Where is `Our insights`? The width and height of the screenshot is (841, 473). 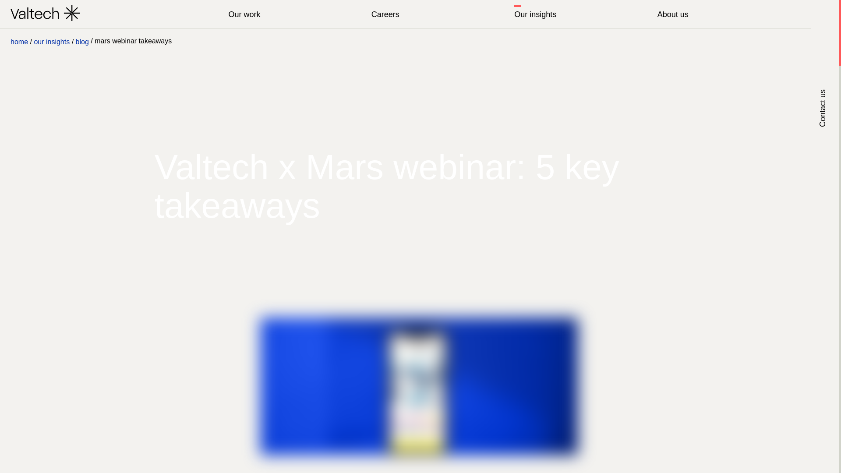 Our insights is located at coordinates (580, 14).